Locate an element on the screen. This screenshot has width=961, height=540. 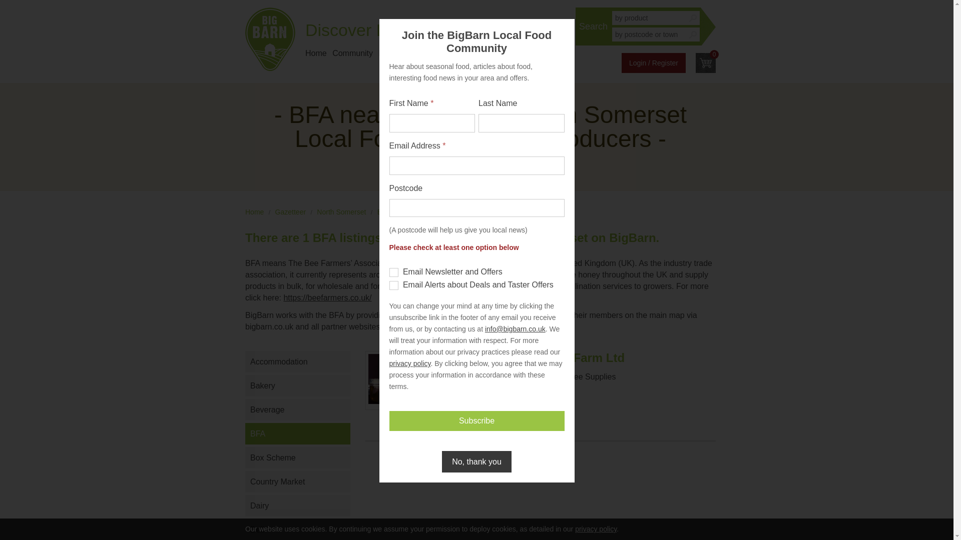
Home is located at coordinates (316, 53).